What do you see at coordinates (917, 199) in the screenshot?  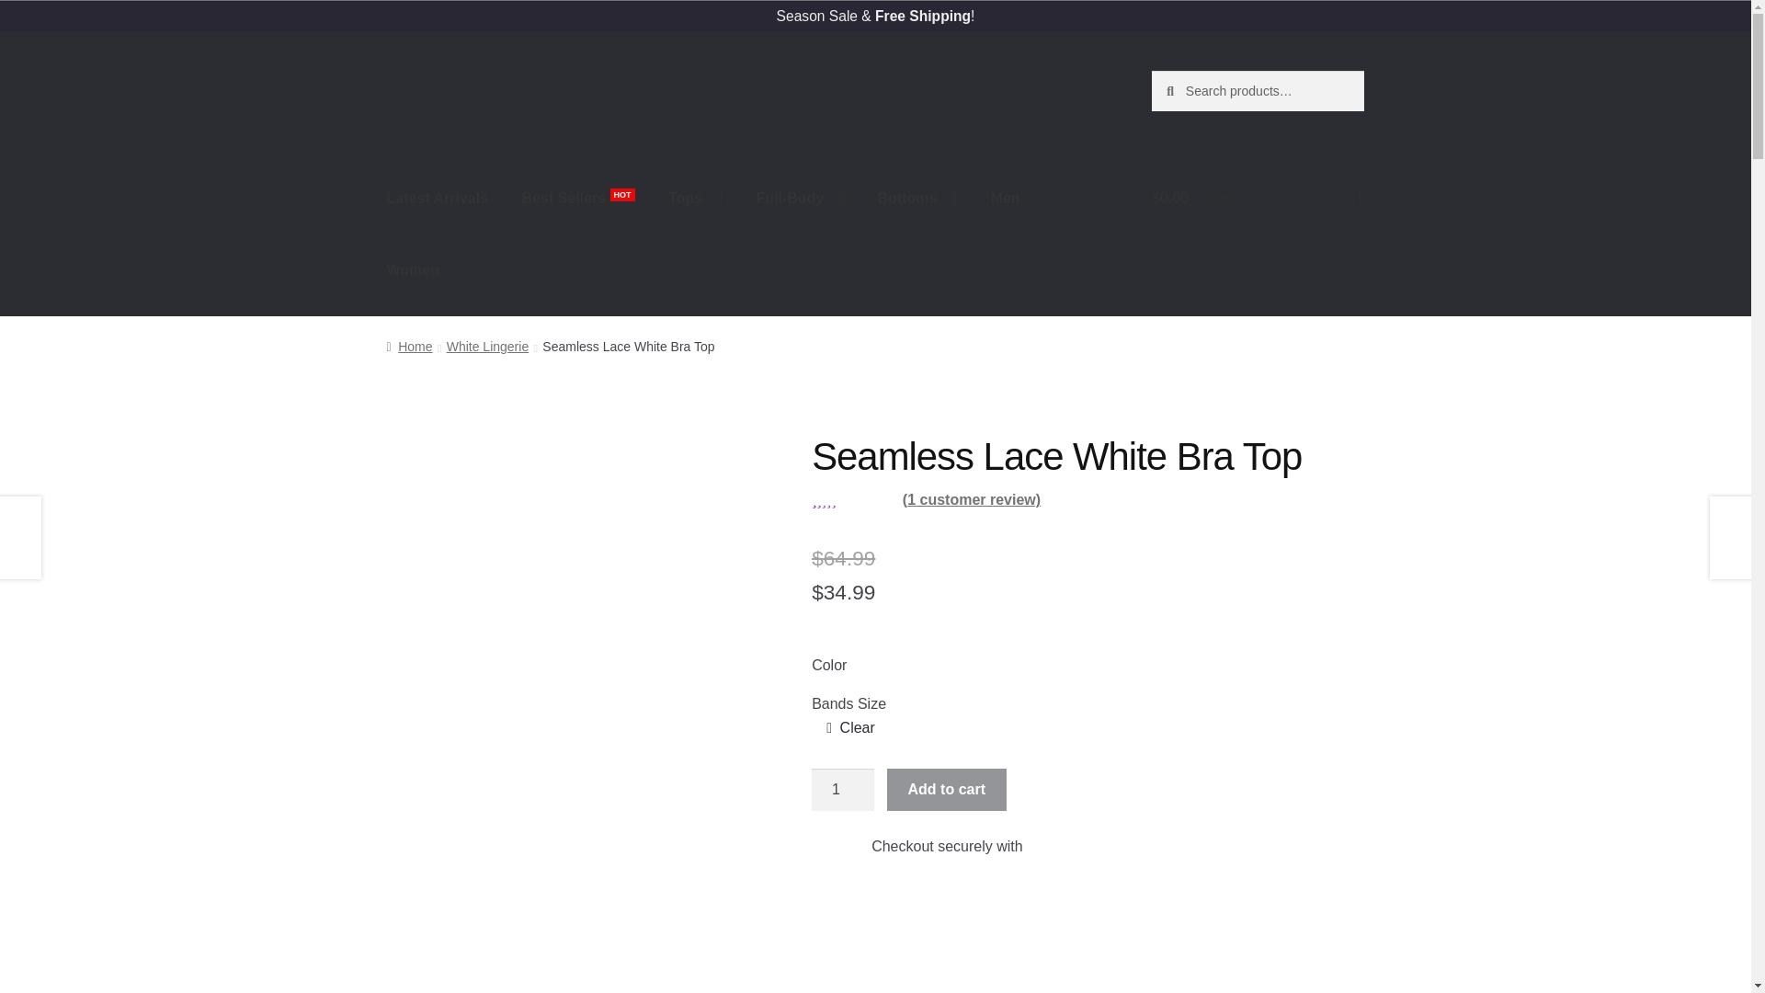 I see `Bottoms` at bounding box center [917, 199].